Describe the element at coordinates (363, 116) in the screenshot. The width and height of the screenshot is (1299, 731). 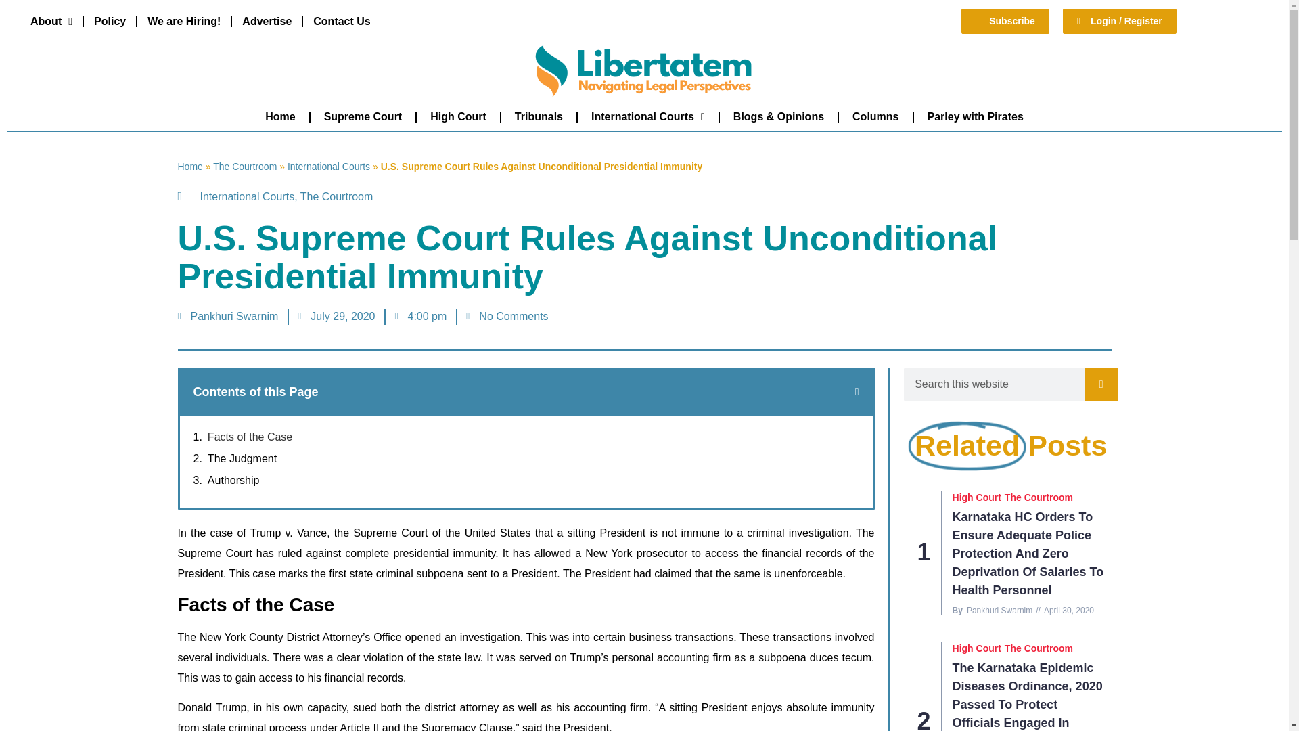
I see `Supreme Court` at that location.